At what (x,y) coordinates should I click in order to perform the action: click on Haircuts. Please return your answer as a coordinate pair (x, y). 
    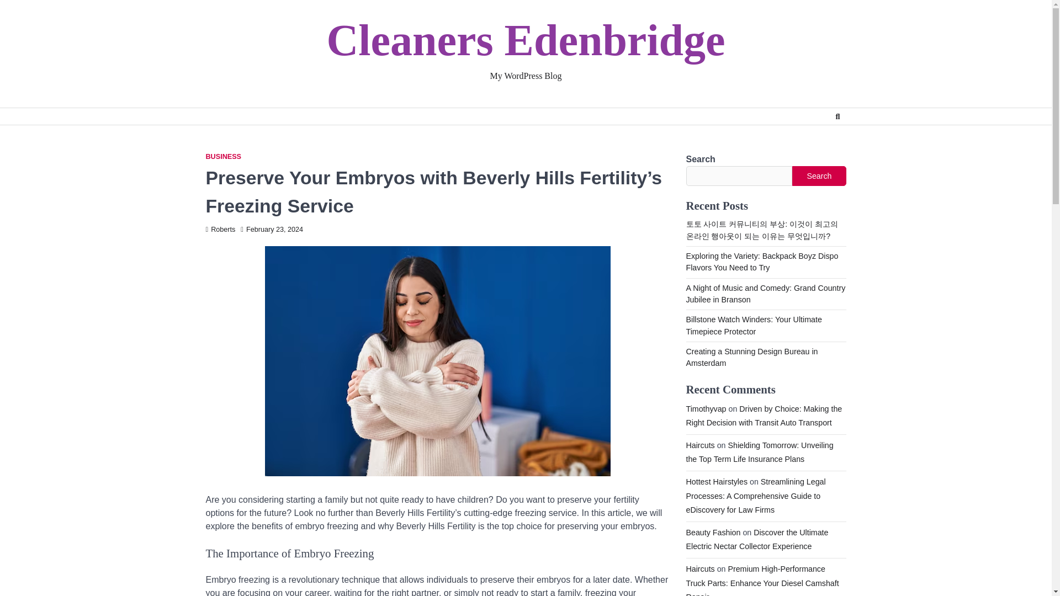
    Looking at the image, I should click on (700, 568).